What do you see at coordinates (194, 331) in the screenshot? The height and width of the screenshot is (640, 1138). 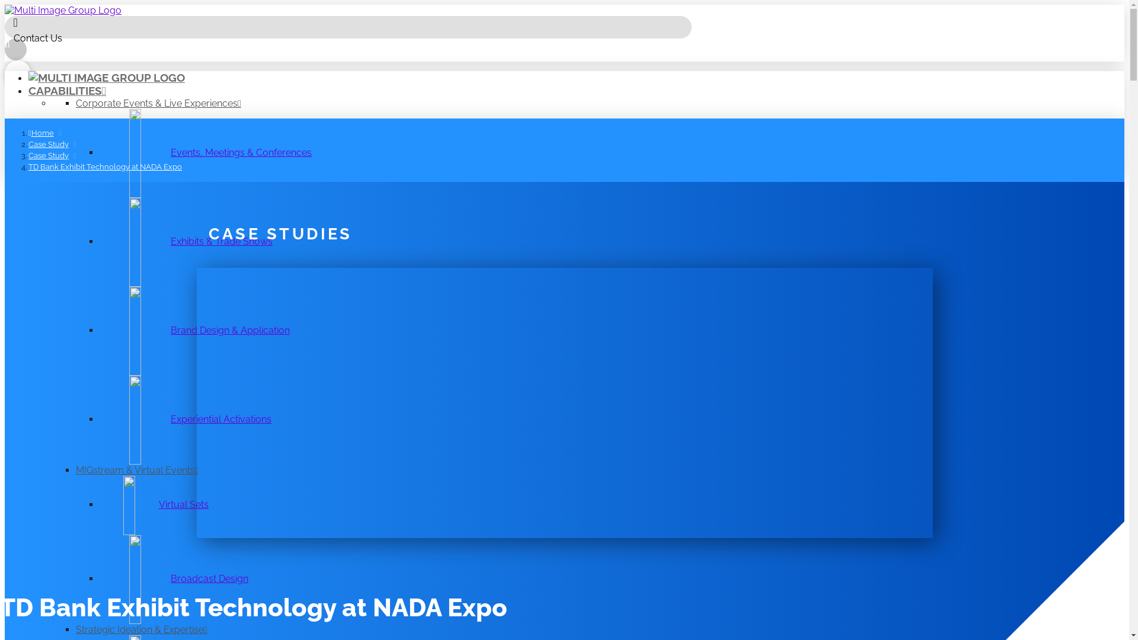 I see `Brand Design & Application` at bounding box center [194, 331].